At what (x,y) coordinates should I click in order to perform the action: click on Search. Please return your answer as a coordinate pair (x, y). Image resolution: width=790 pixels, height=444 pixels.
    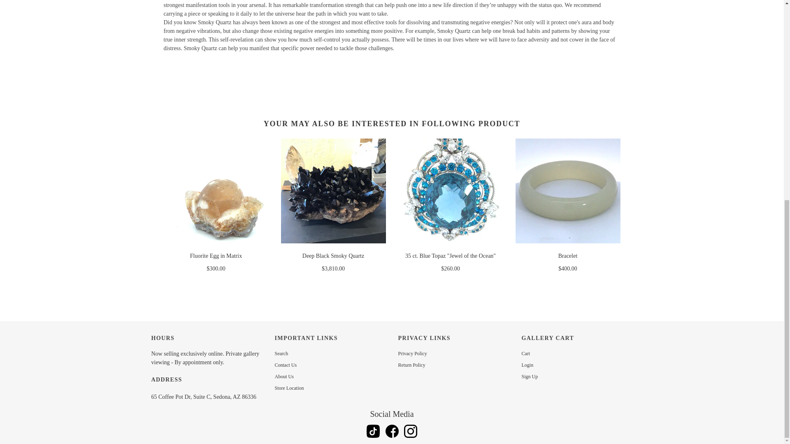
    Looking at the image, I should click on (281, 354).